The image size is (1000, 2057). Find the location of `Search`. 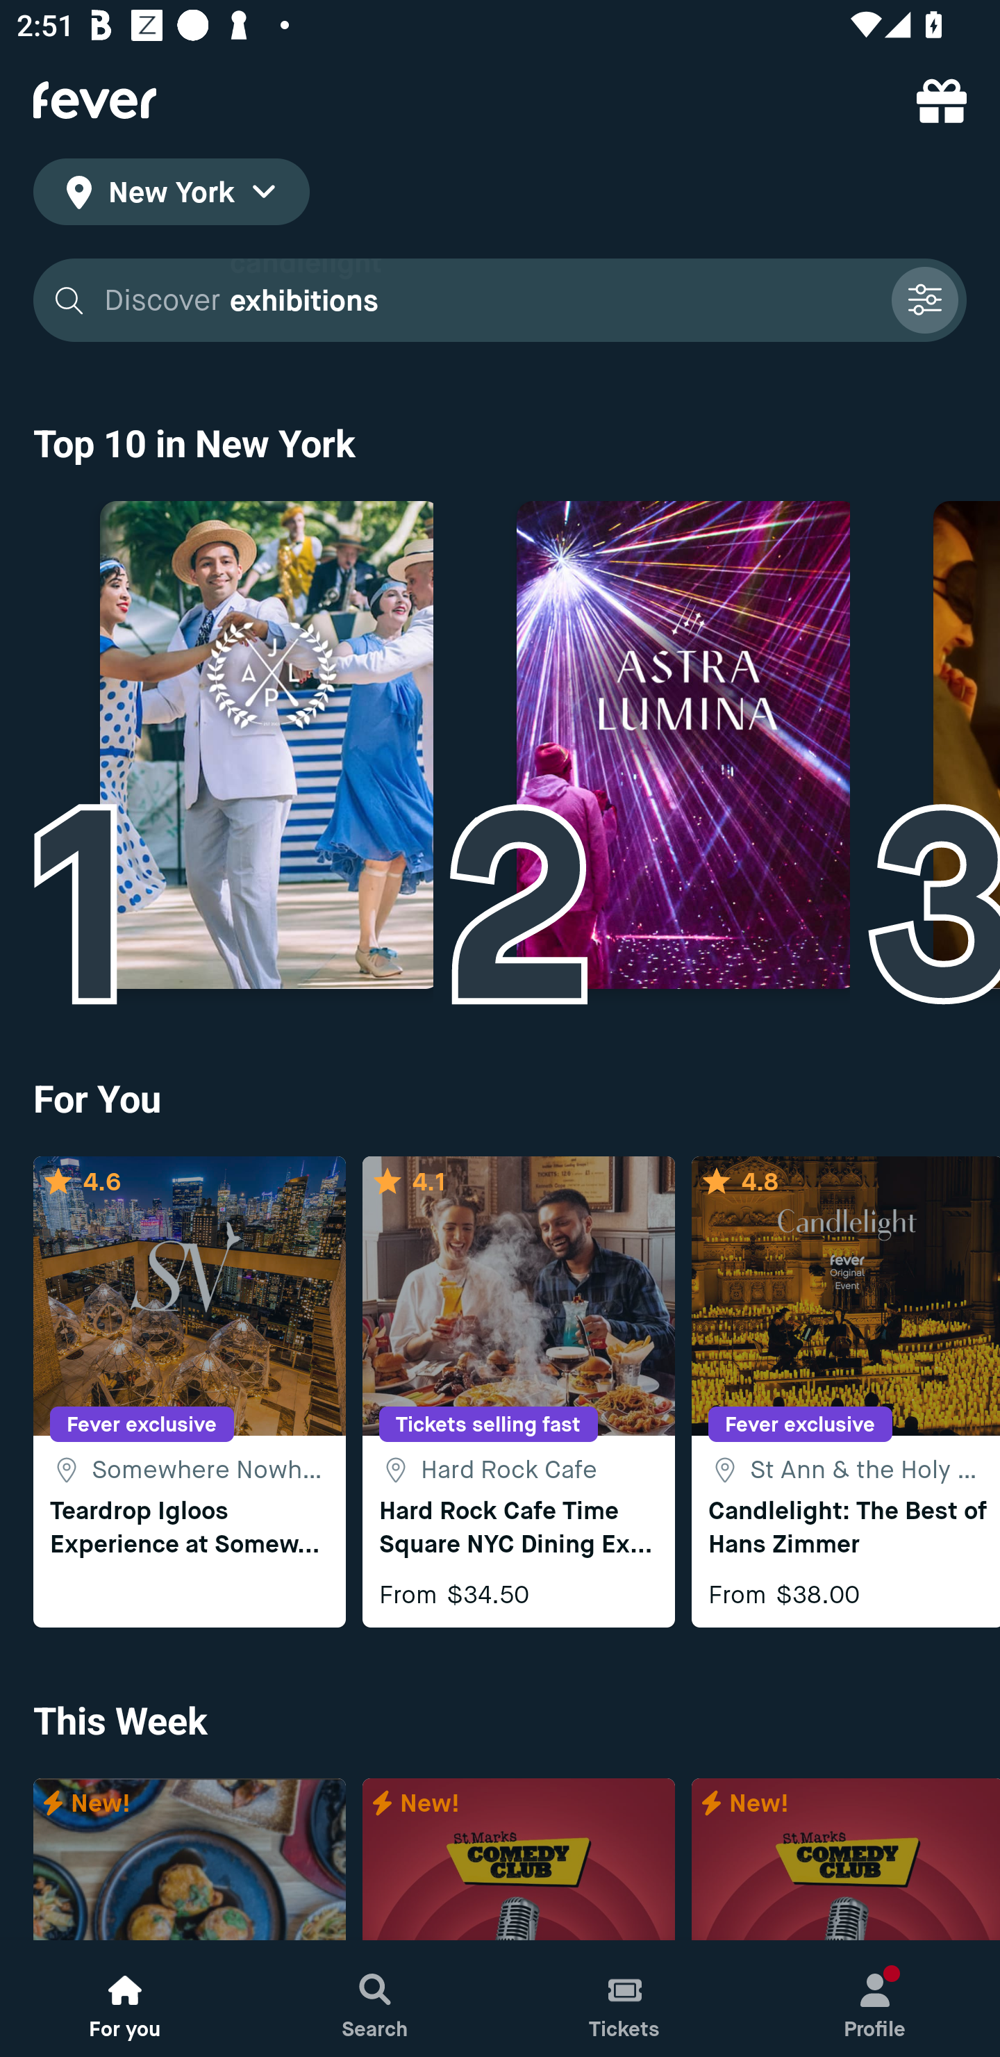

Search is located at coordinates (375, 1999).